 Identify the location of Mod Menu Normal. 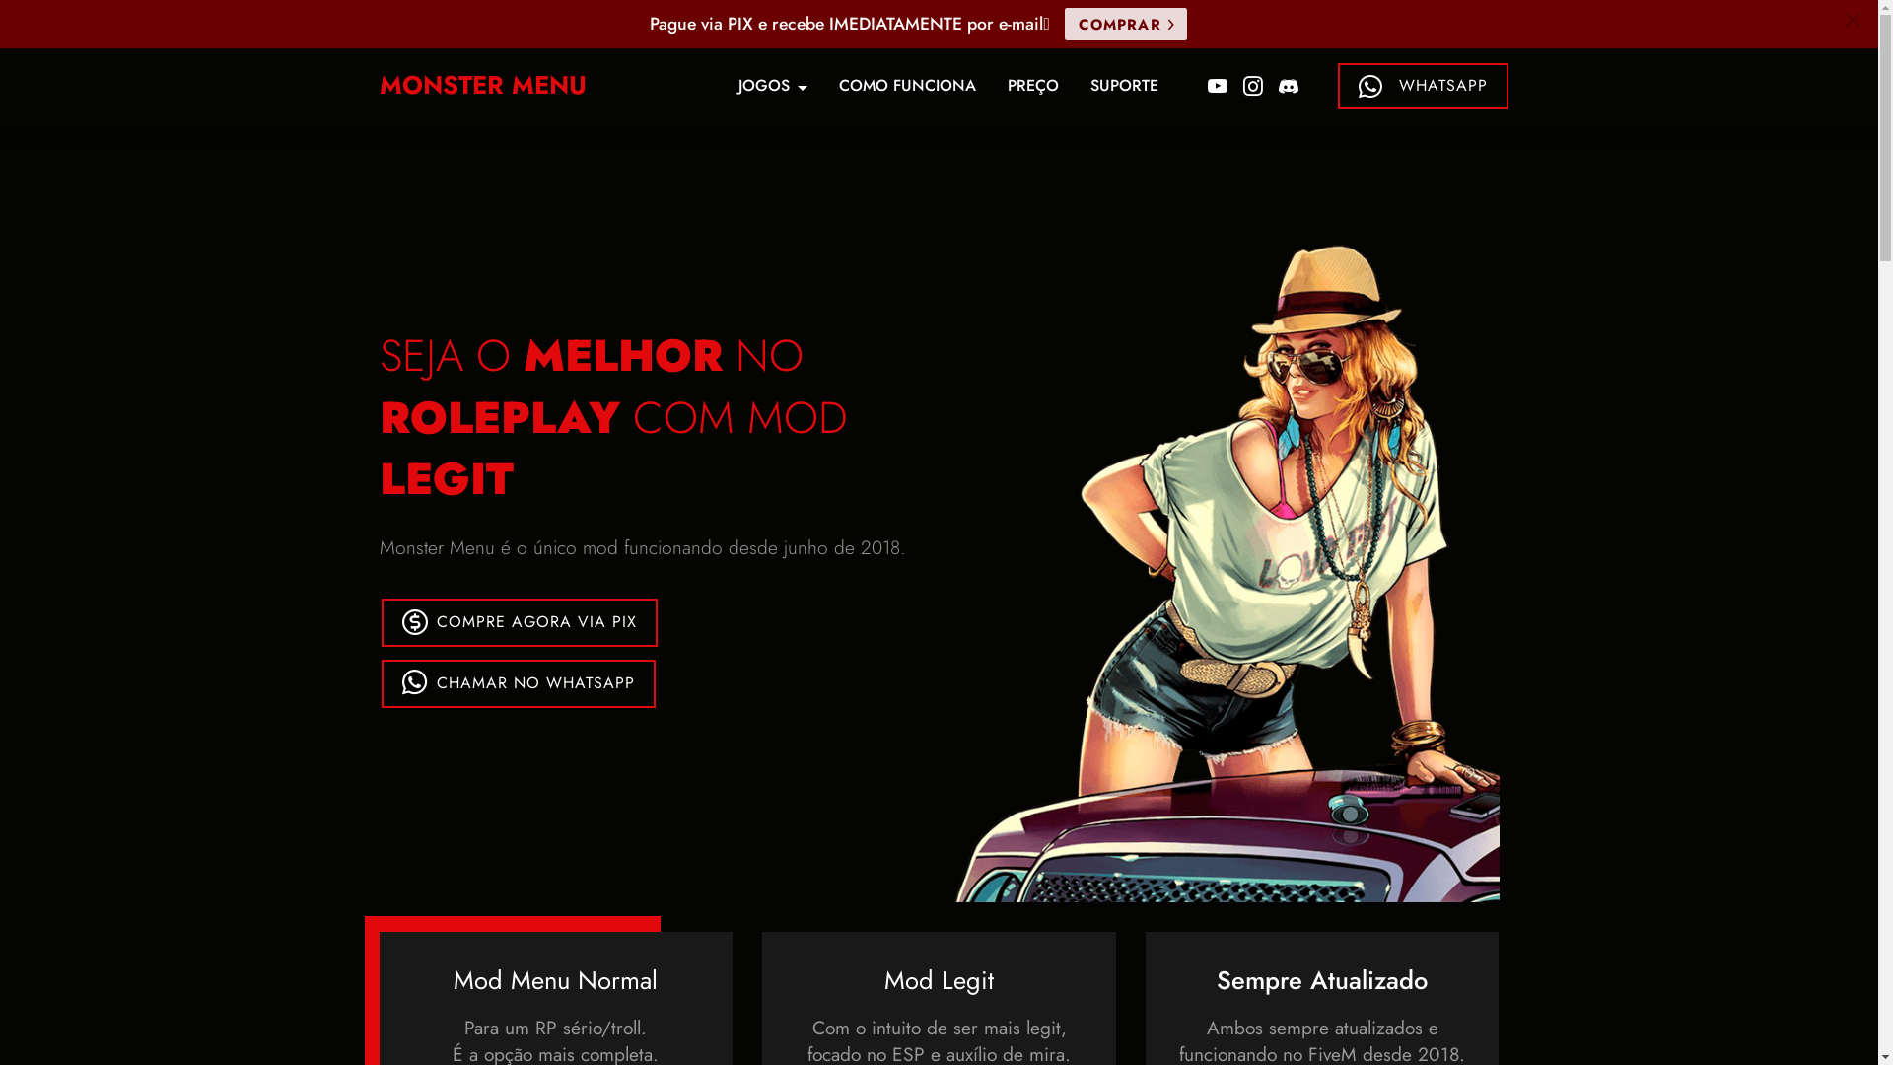
(556, 980).